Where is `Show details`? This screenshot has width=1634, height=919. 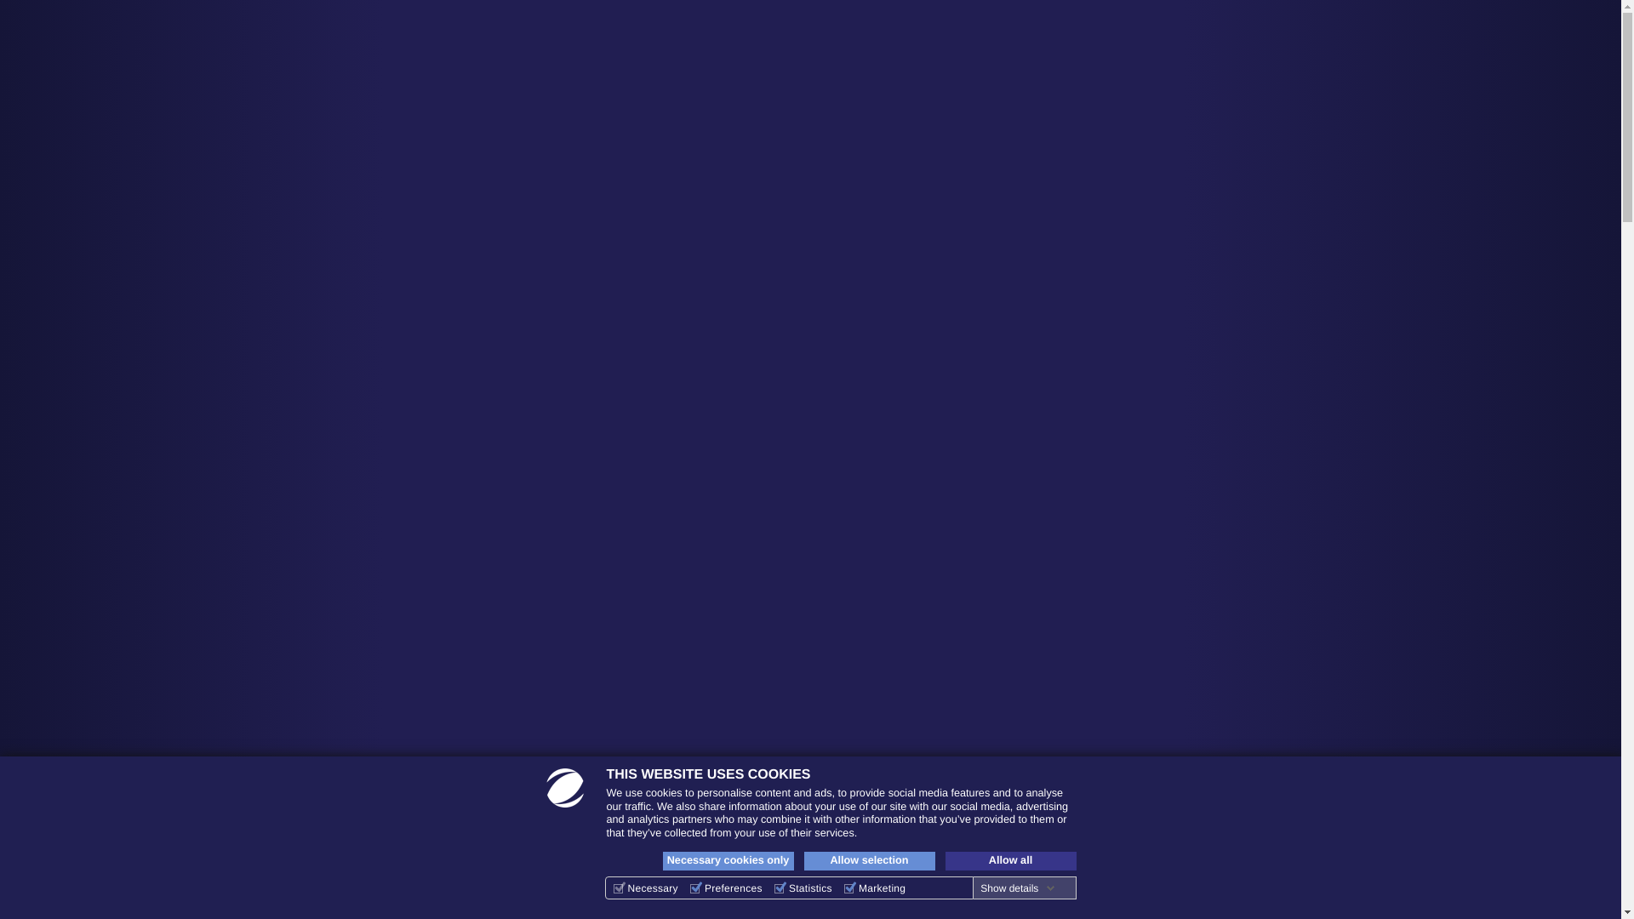
Show details is located at coordinates (1018, 888).